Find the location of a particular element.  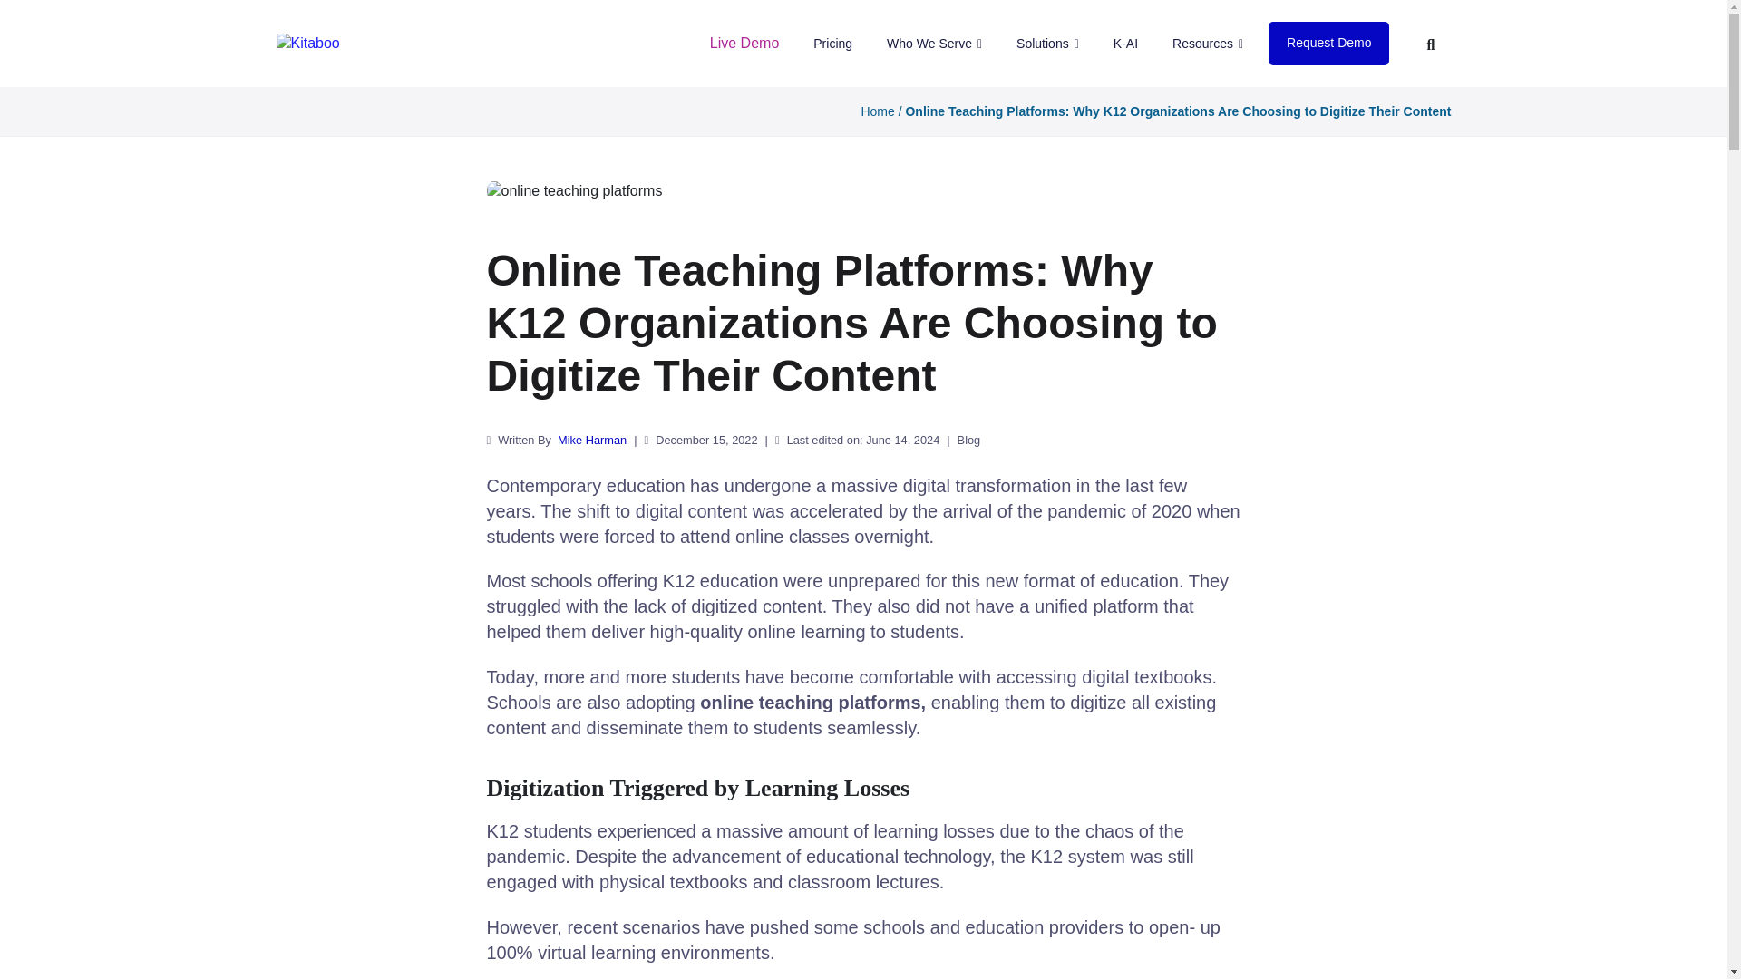

Resources is located at coordinates (1207, 44).